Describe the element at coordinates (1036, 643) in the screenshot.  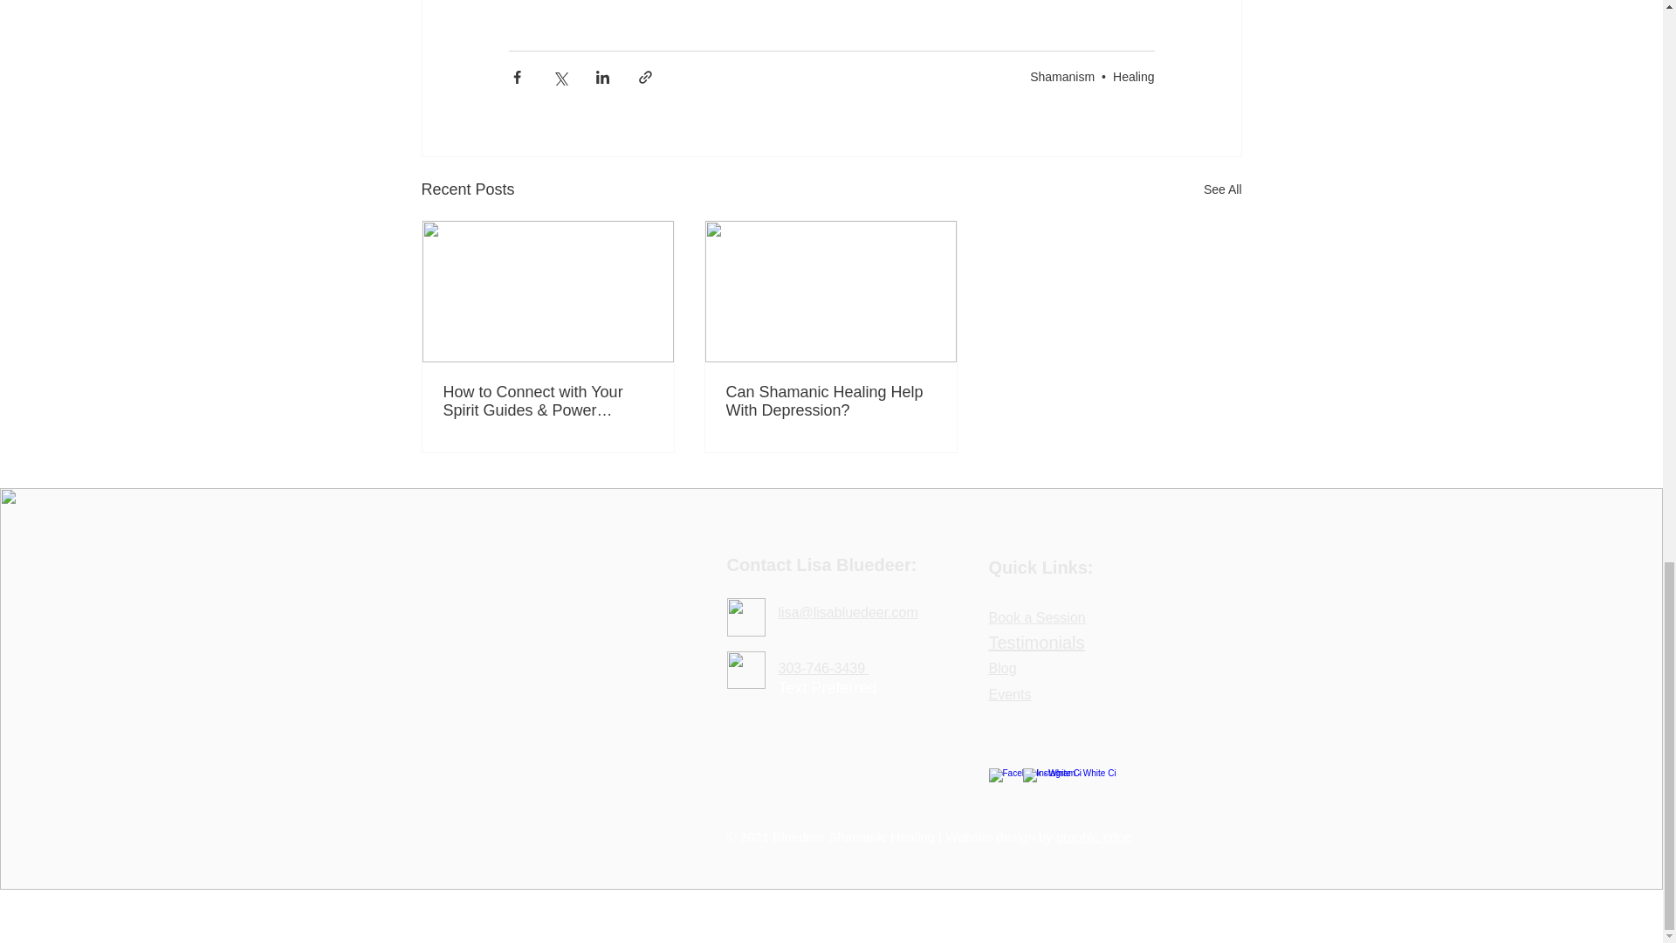
I see `Testimonials` at that location.